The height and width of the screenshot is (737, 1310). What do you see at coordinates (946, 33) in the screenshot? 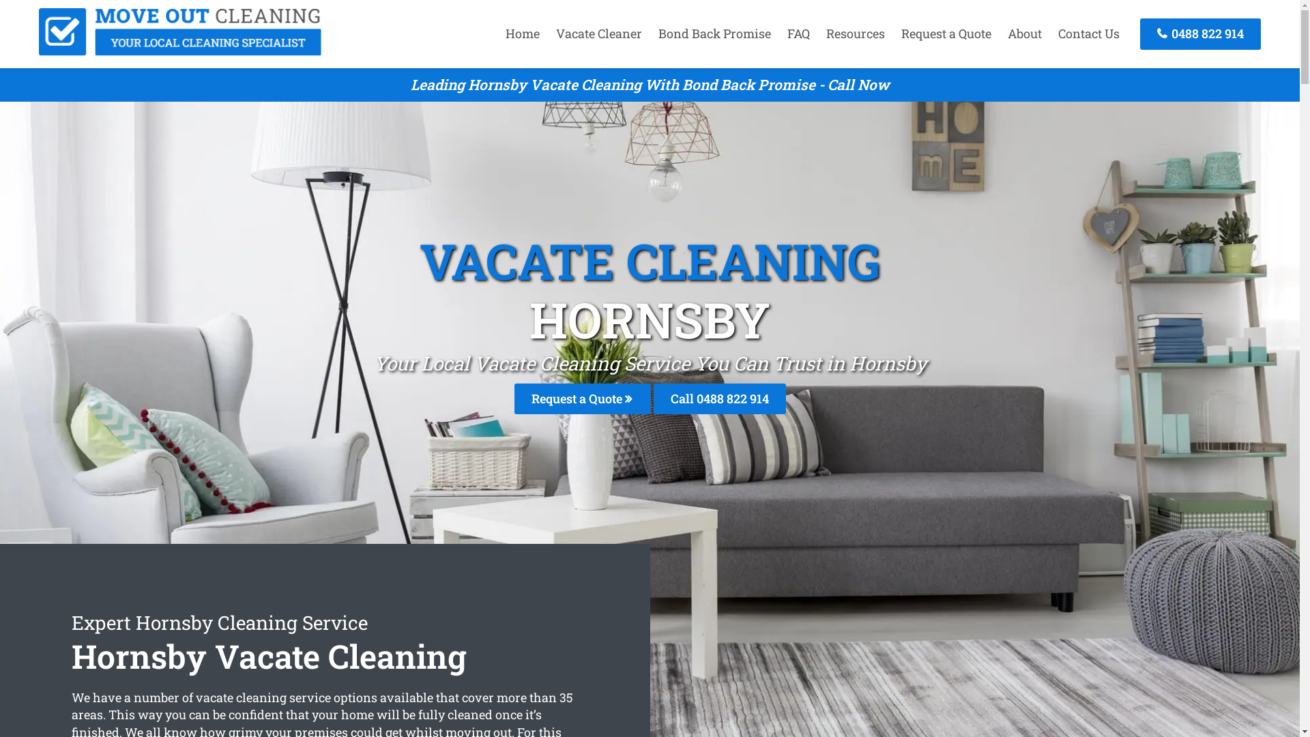
I see `Request a Quote` at bounding box center [946, 33].